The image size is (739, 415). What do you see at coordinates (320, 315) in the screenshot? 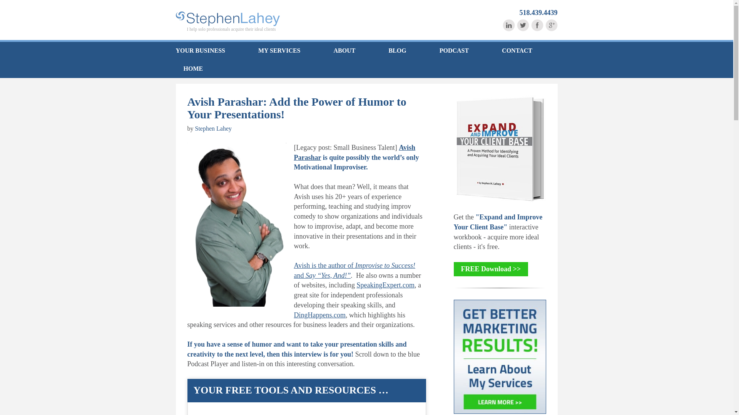
I see `Avish Parashar, professional speaker` at bounding box center [320, 315].